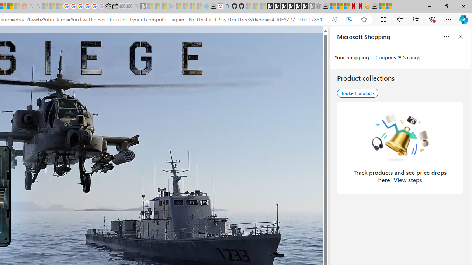  Describe the element at coordinates (227, 7) in the screenshot. I see `github - Search` at that location.